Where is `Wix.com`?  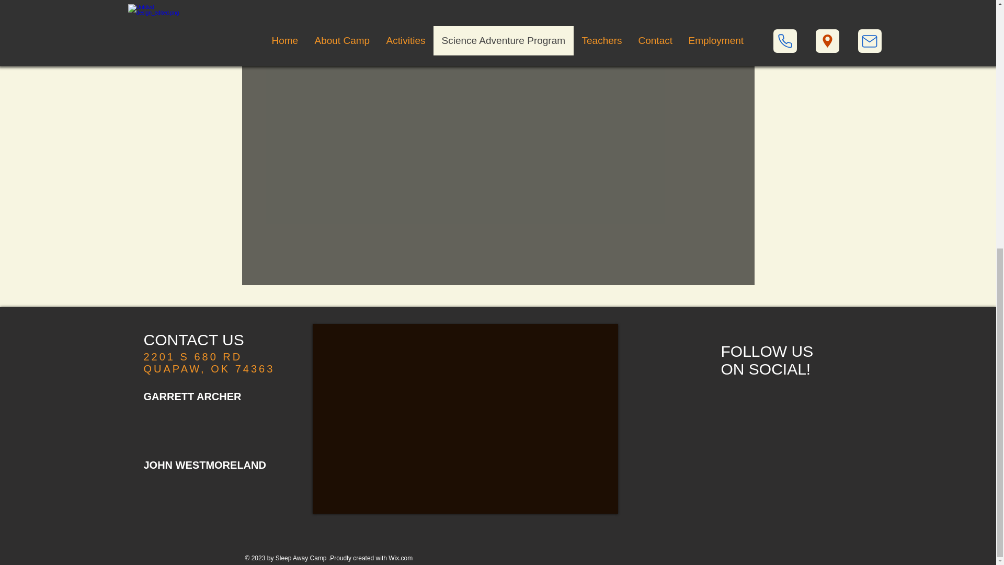 Wix.com is located at coordinates (400, 558).